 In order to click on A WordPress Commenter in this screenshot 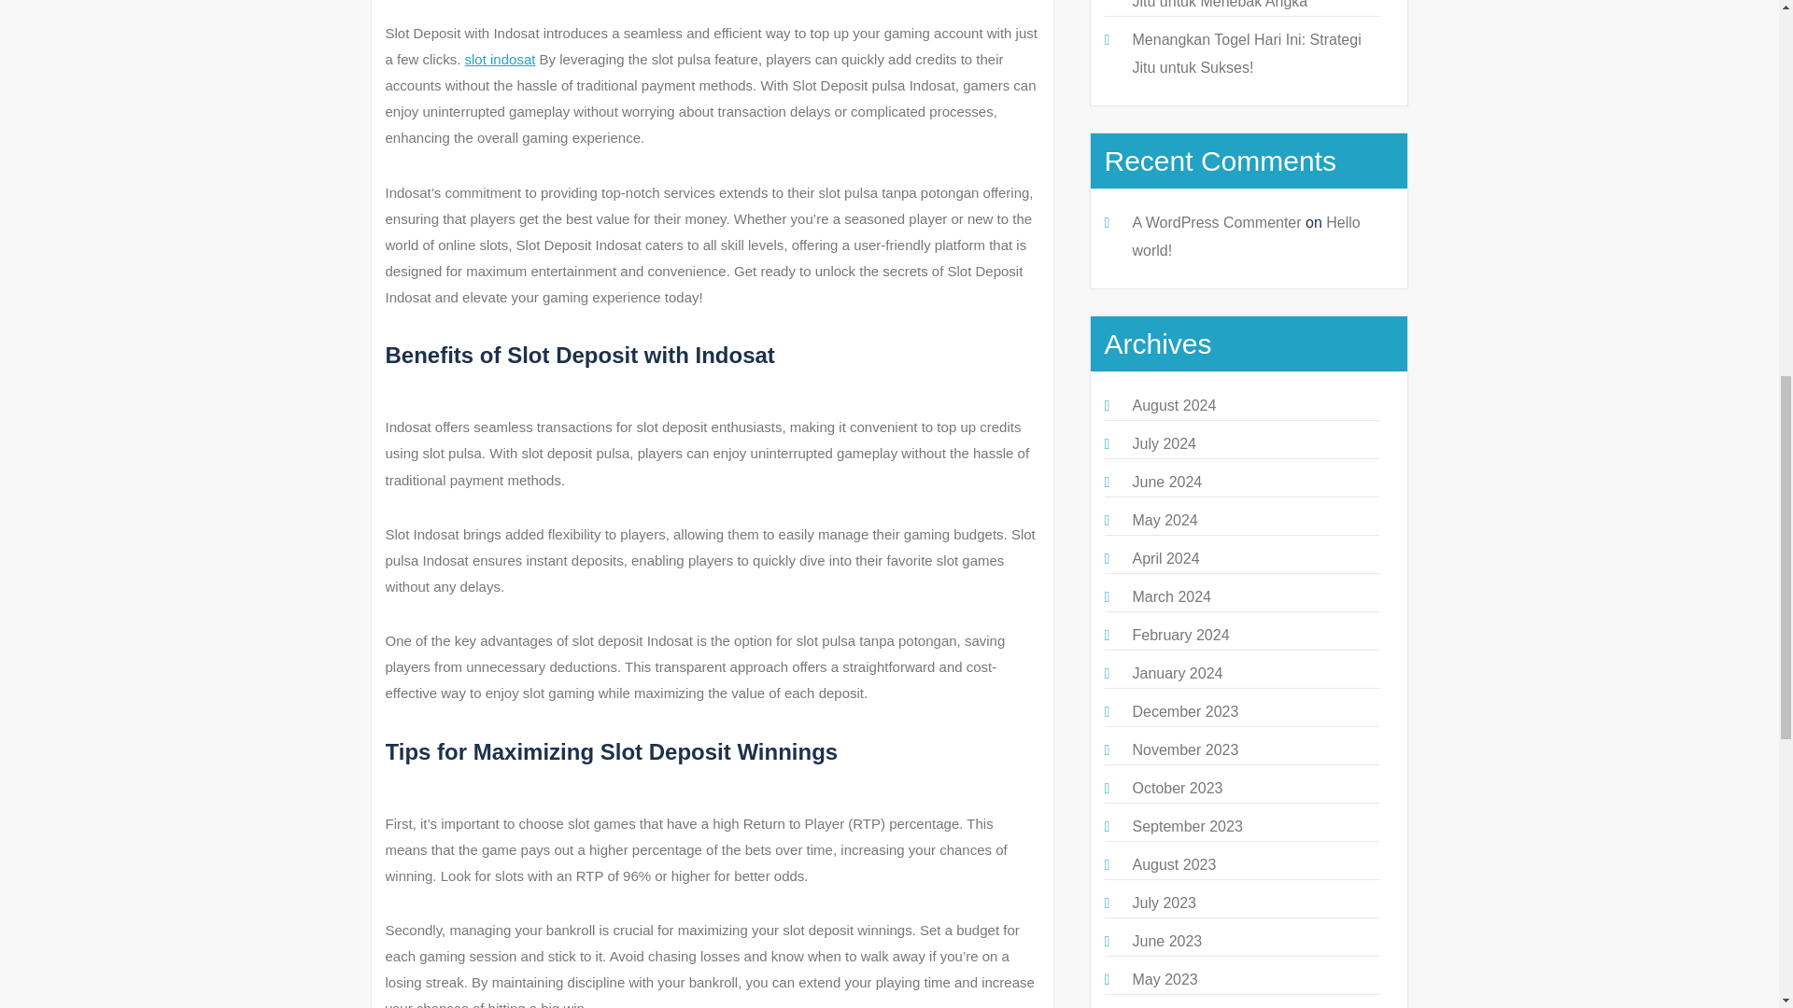, I will do `click(1216, 222)`.